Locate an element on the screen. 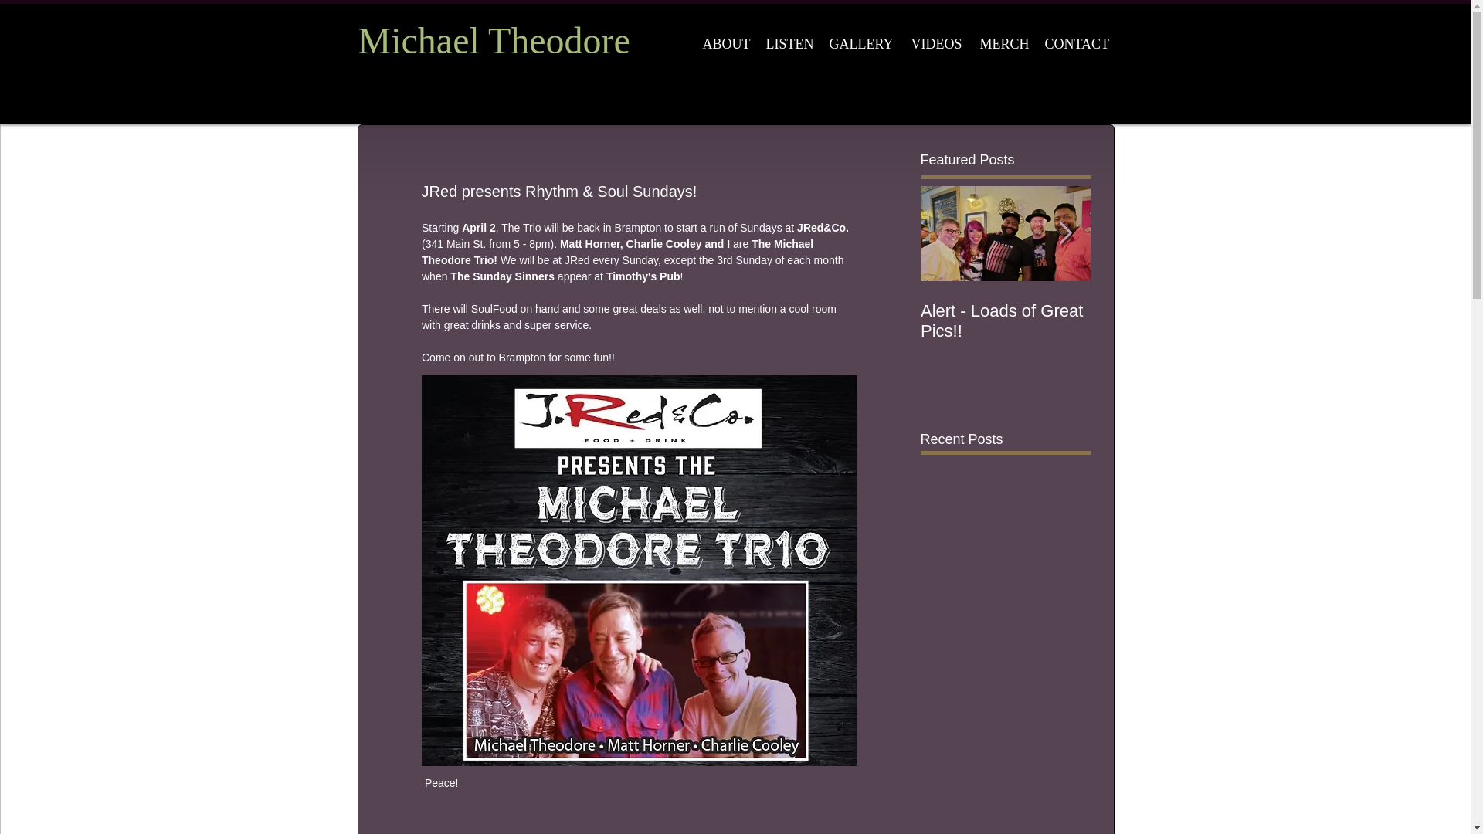 The width and height of the screenshot is (1483, 834). VIDEOS is located at coordinates (937, 43).